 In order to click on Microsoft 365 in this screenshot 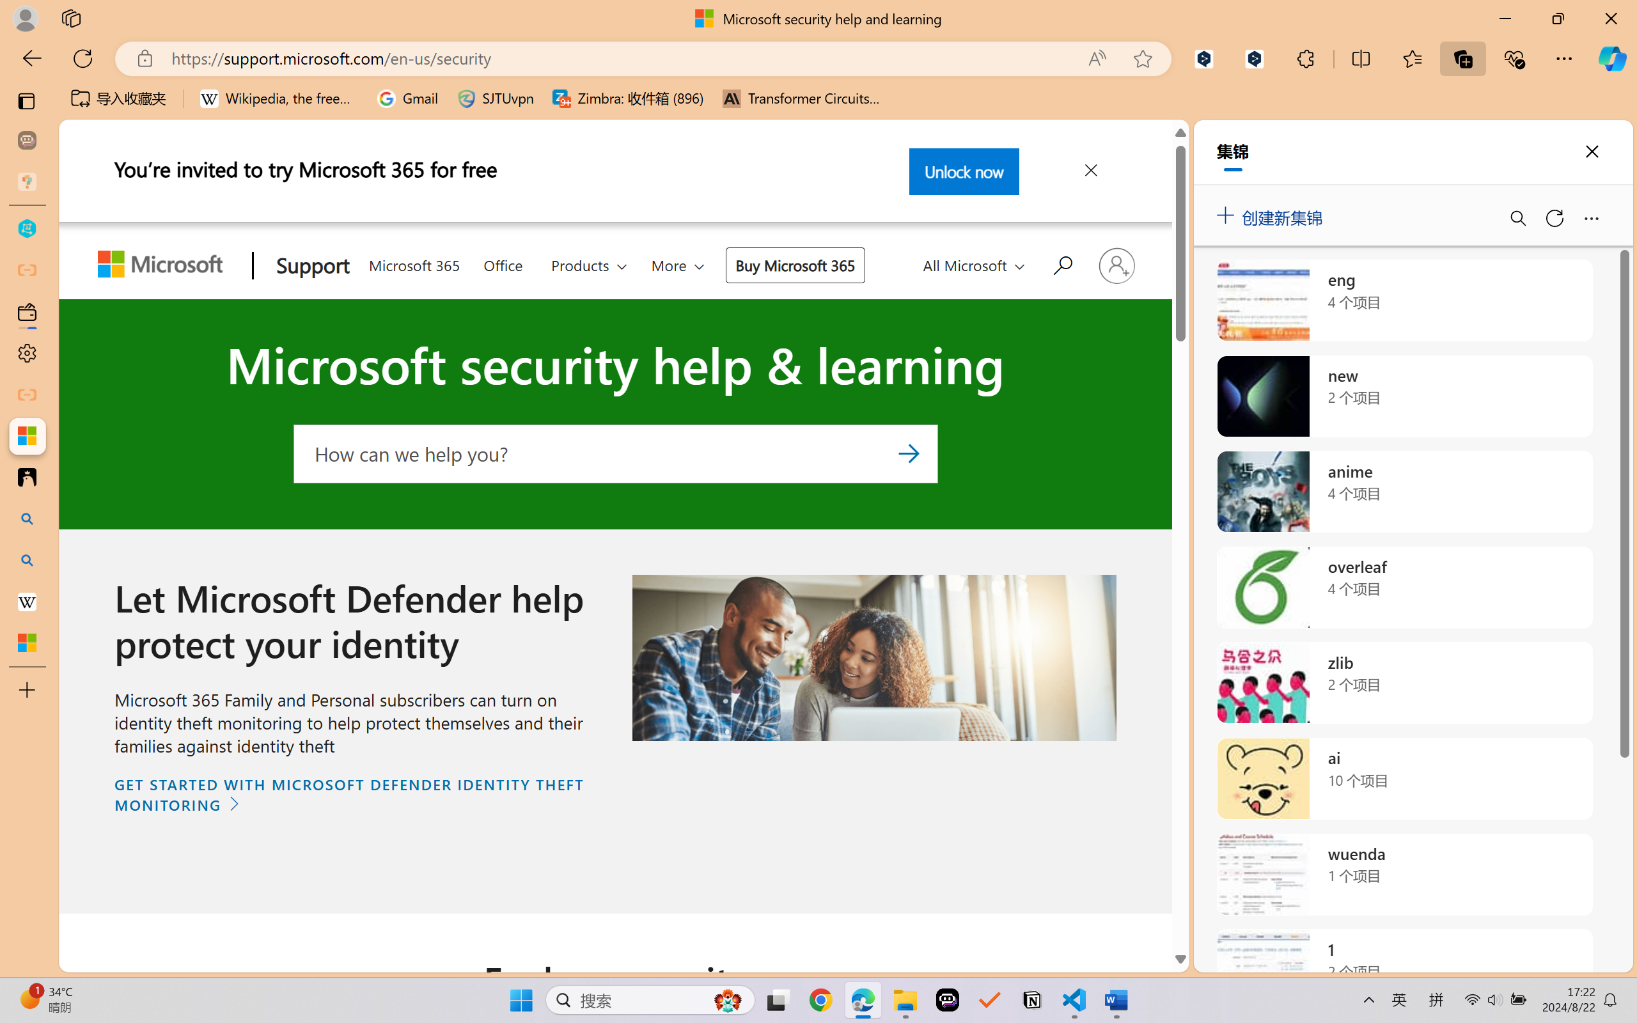, I will do `click(414, 263)`.